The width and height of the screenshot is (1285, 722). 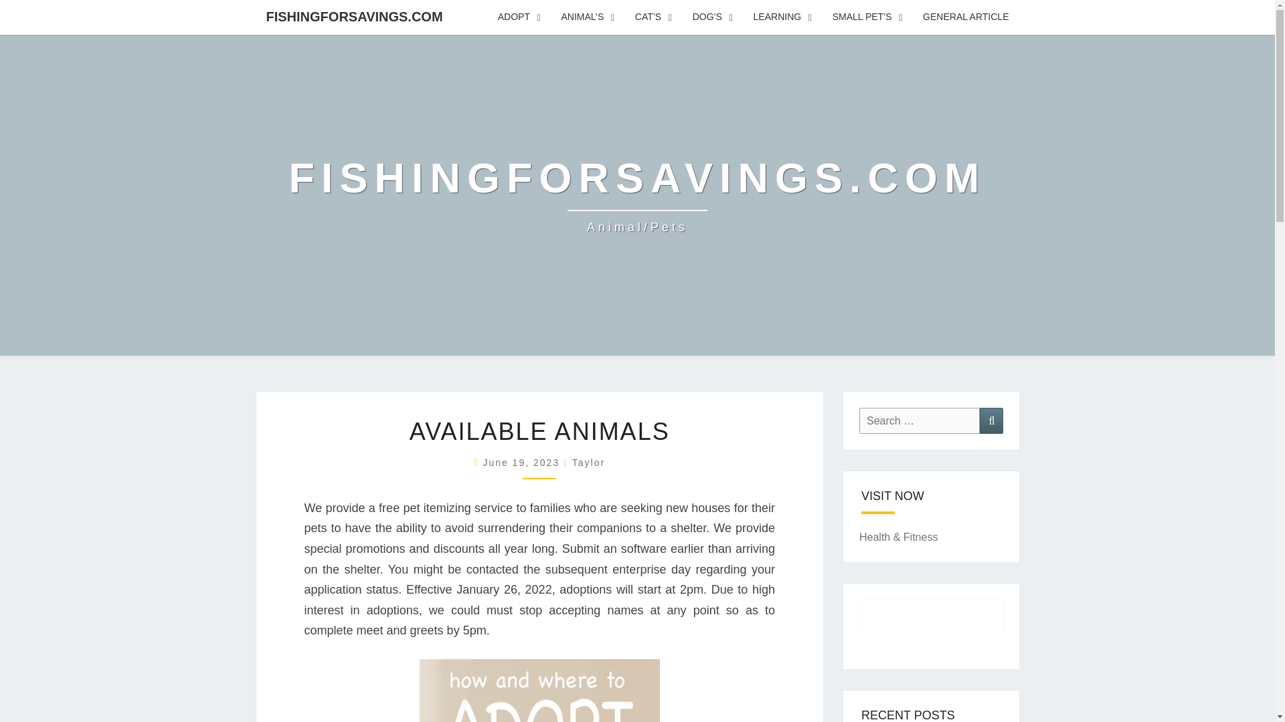 What do you see at coordinates (523, 462) in the screenshot?
I see `June 19, 2023` at bounding box center [523, 462].